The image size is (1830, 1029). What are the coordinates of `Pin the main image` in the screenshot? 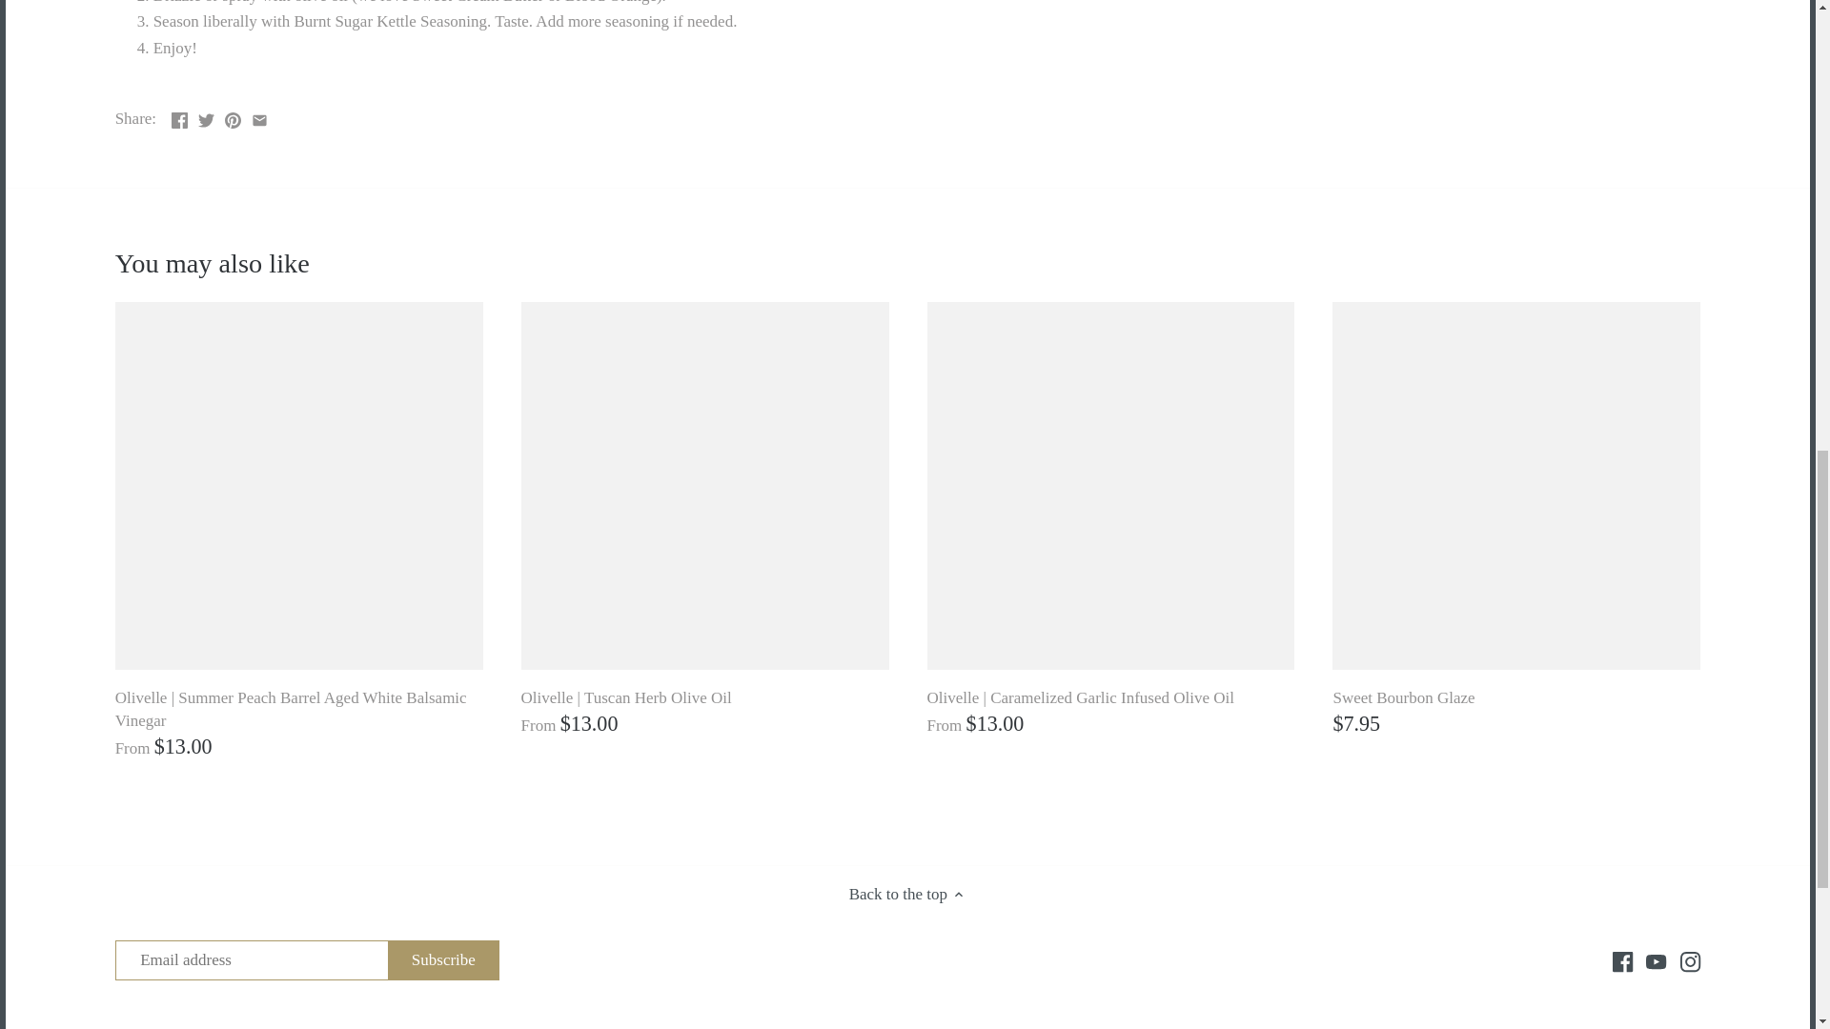 It's located at (233, 116).